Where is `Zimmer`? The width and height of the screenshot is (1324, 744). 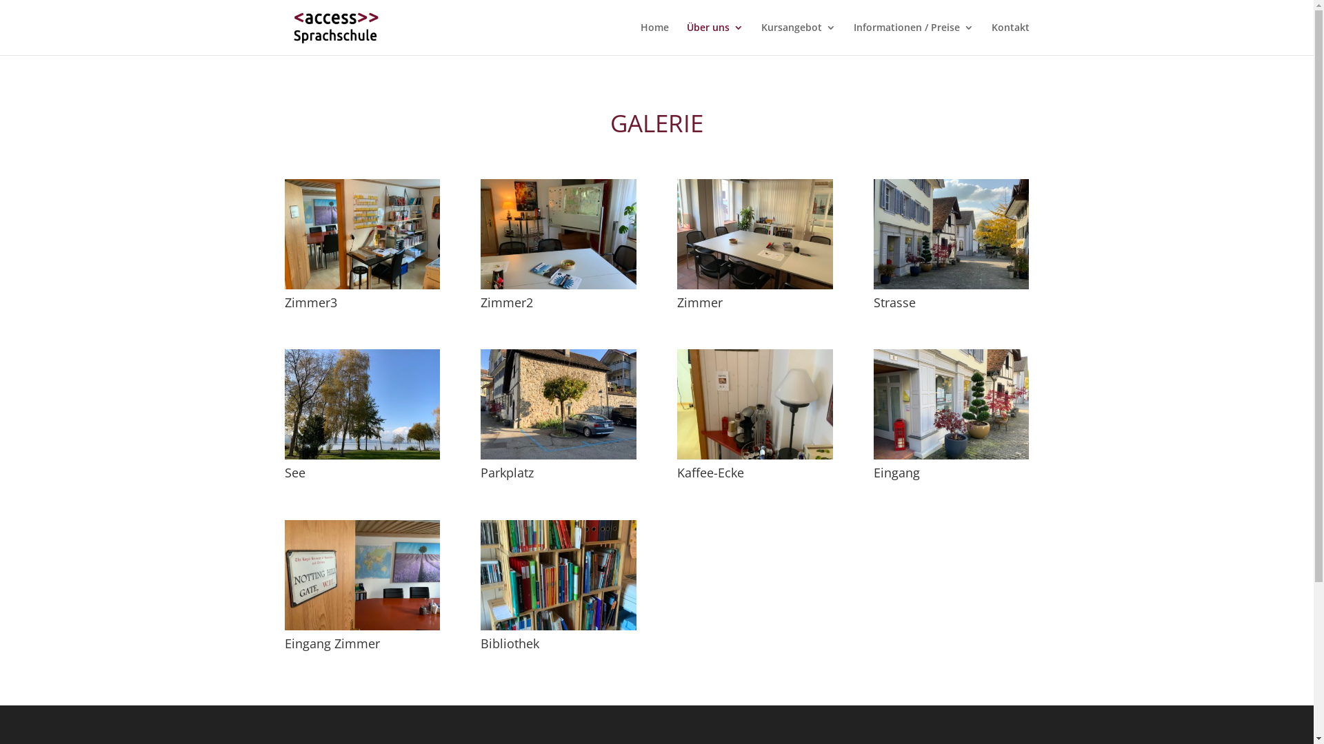 Zimmer is located at coordinates (754, 285).